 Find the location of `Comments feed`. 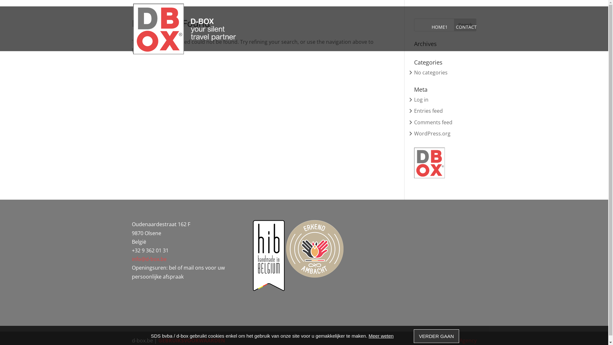

Comments feed is located at coordinates (433, 122).